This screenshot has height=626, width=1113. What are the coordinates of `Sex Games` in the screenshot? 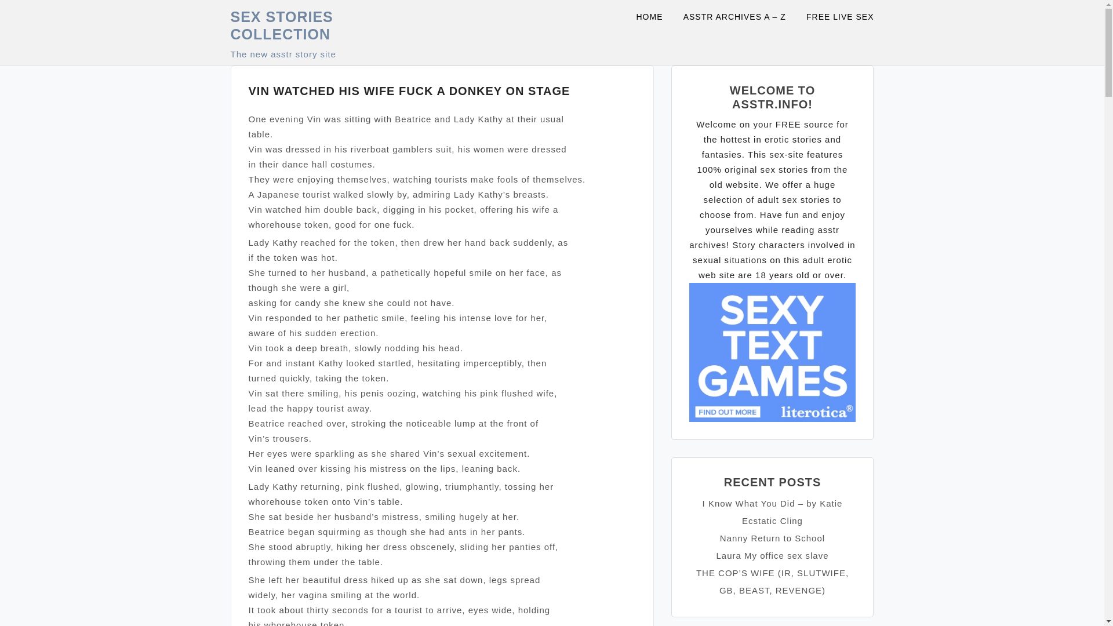 It's located at (772, 351).